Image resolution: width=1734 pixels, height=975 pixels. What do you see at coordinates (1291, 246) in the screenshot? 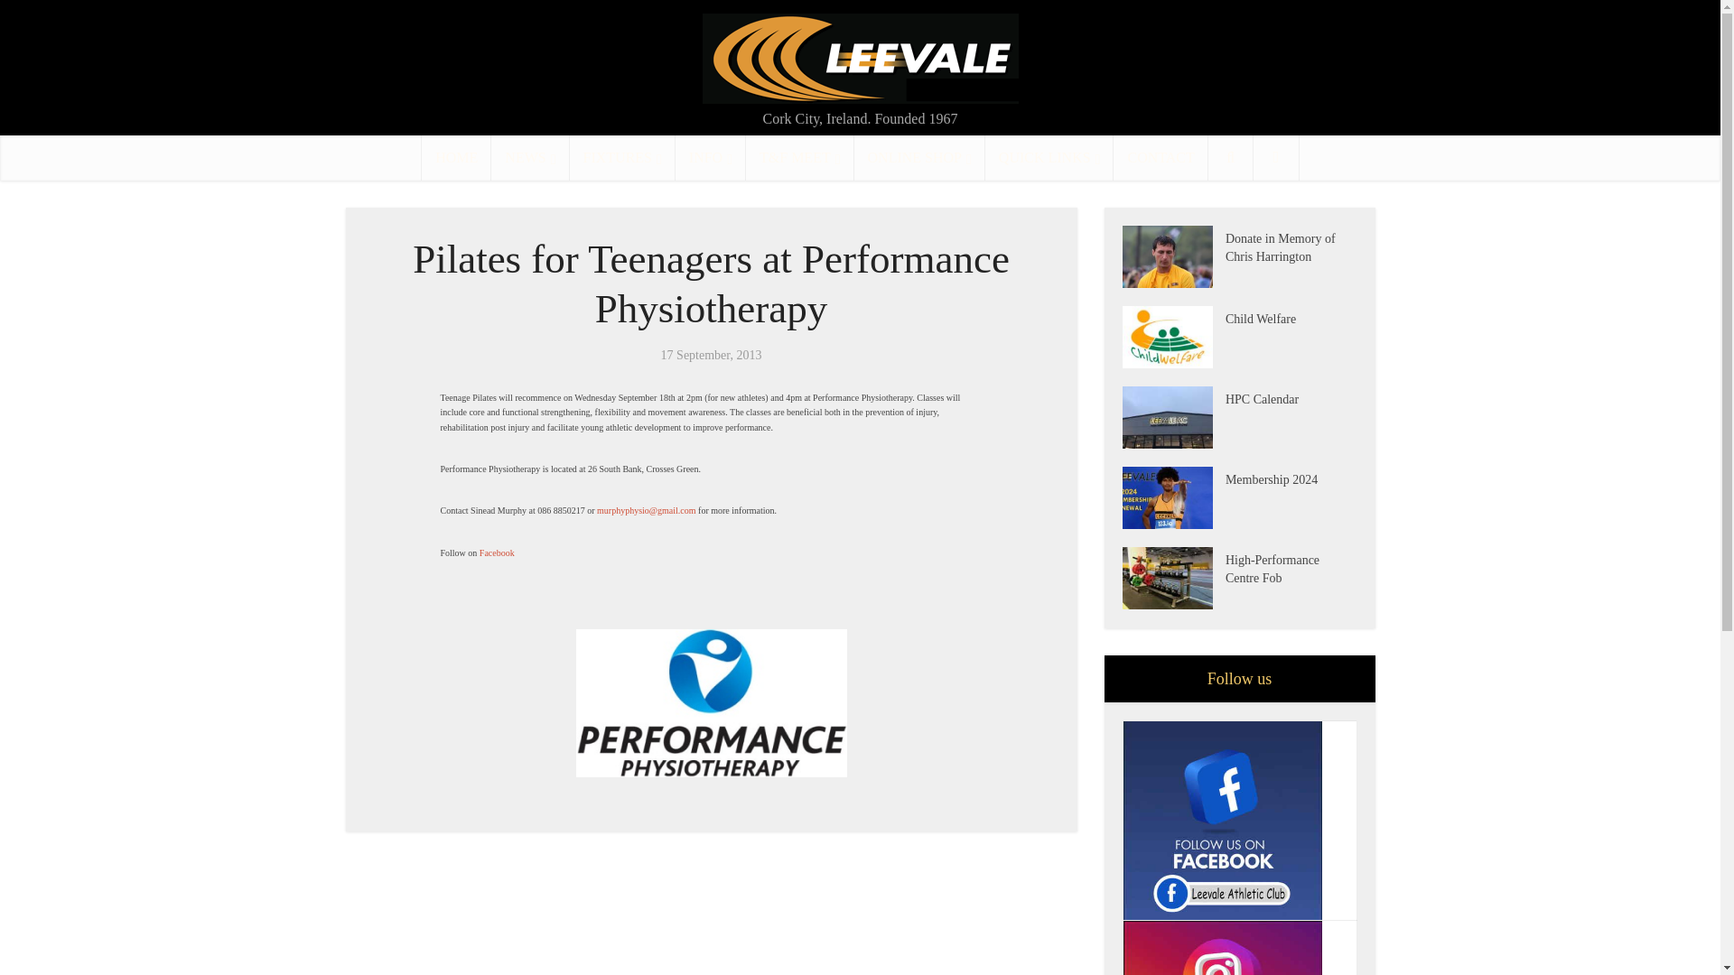
I see `Donate in Memory of Chris Harrington` at bounding box center [1291, 246].